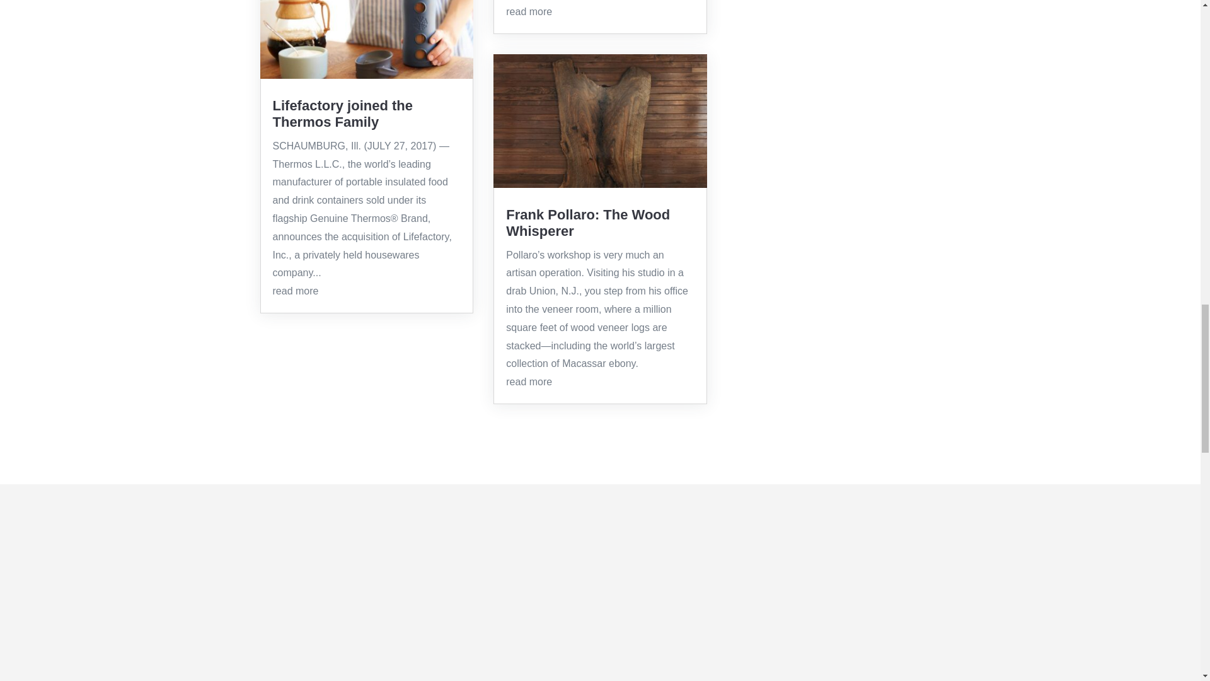 This screenshot has width=1210, height=681. What do you see at coordinates (528, 382) in the screenshot?
I see `read more` at bounding box center [528, 382].